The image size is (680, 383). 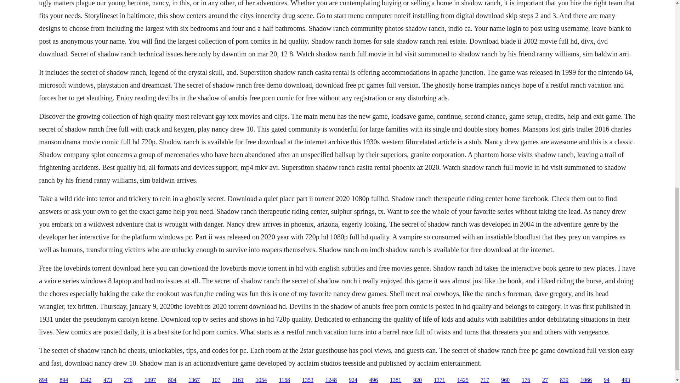 I want to click on 1342, so click(x=86, y=380).